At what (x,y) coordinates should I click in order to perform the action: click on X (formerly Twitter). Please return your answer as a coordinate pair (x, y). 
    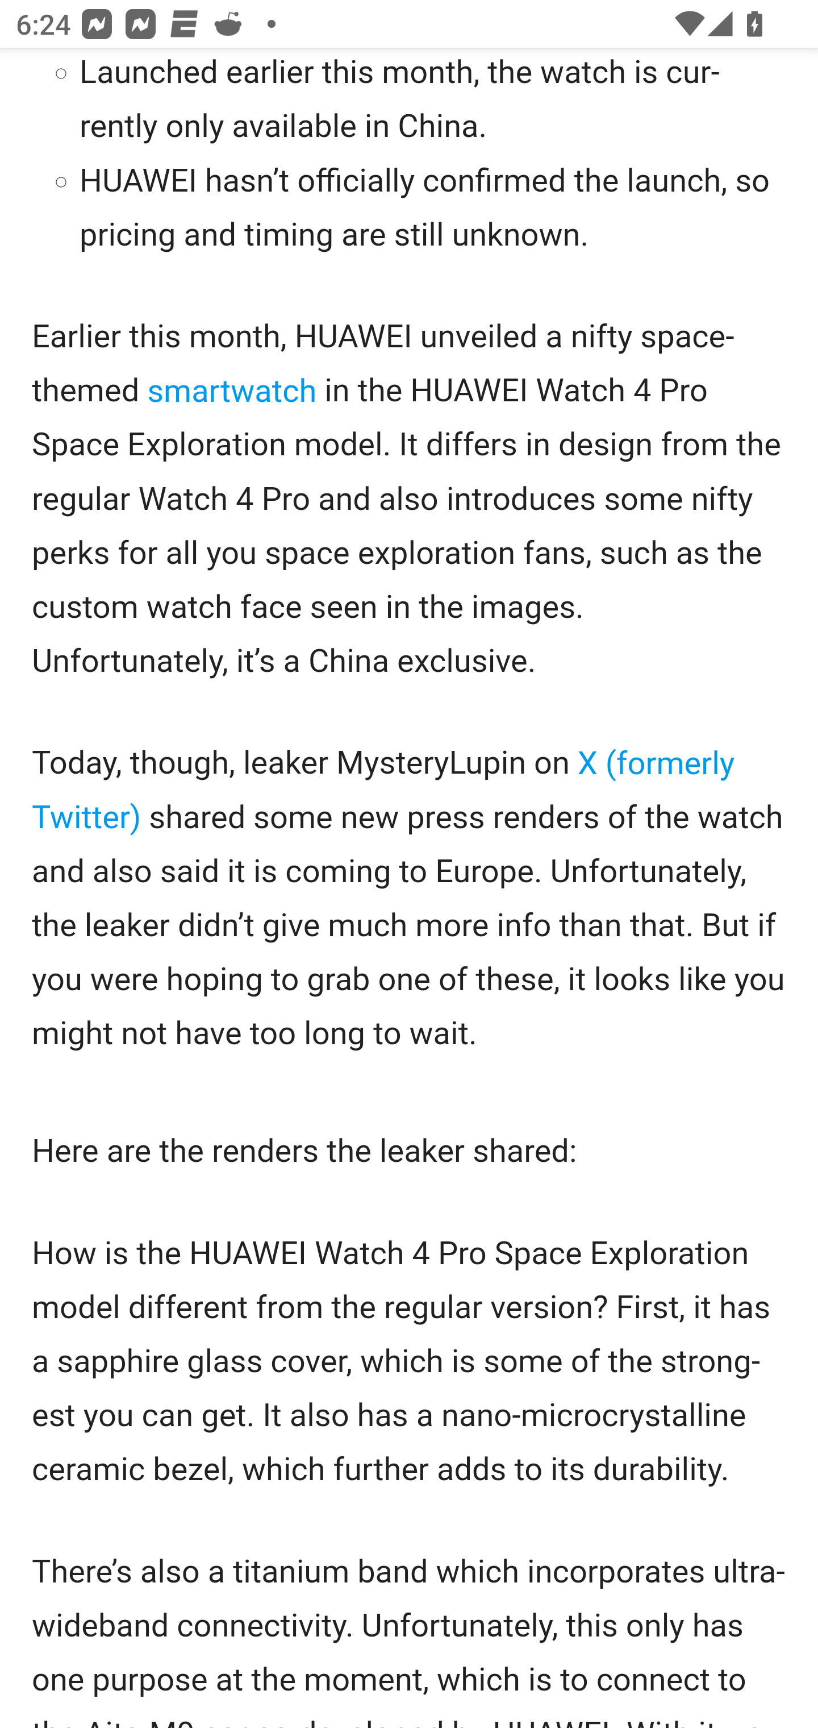
    Looking at the image, I should click on (383, 790).